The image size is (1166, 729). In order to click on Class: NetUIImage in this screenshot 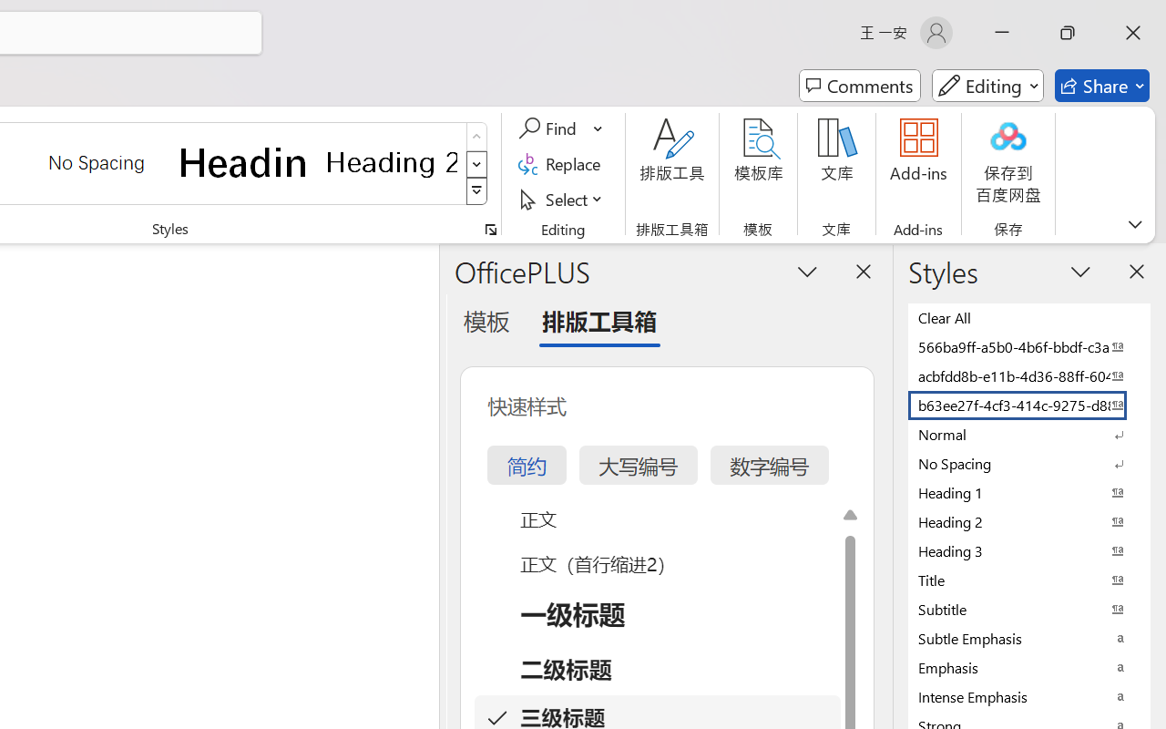, I will do `click(477, 191)`.